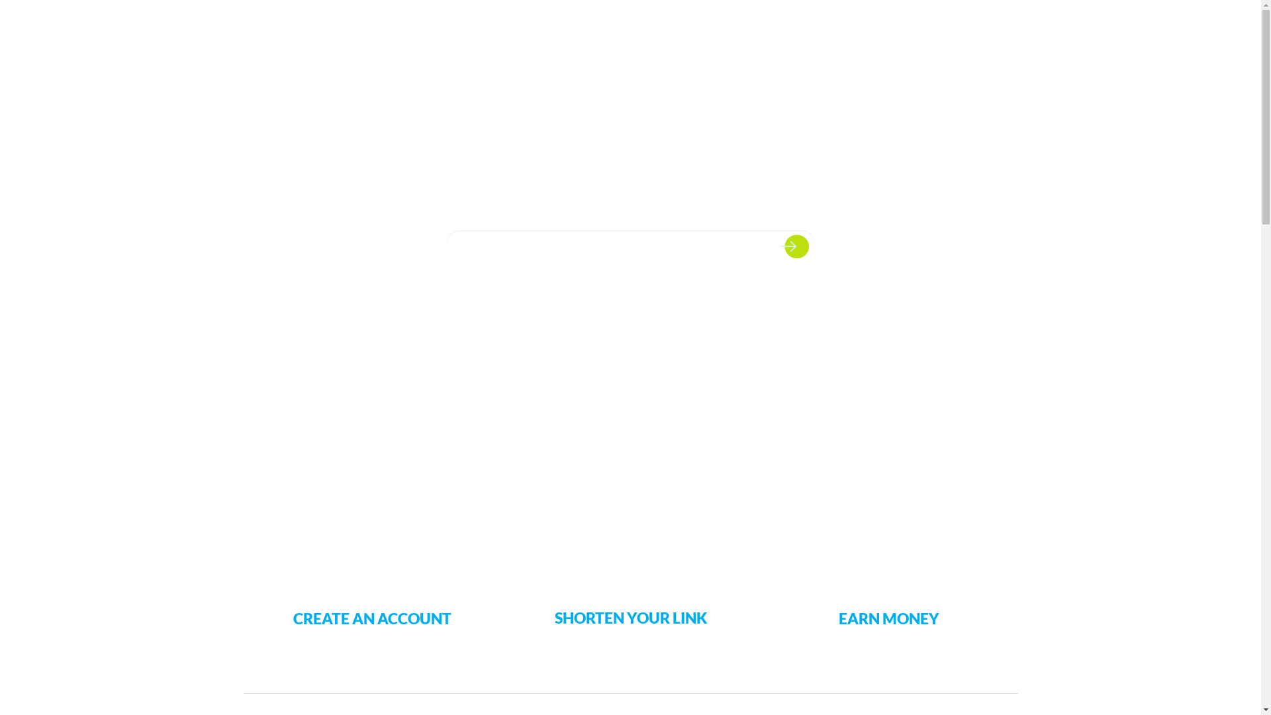 This screenshot has width=1271, height=715. Describe the element at coordinates (769, 40) in the screenshot. I see `HOME` at that location.